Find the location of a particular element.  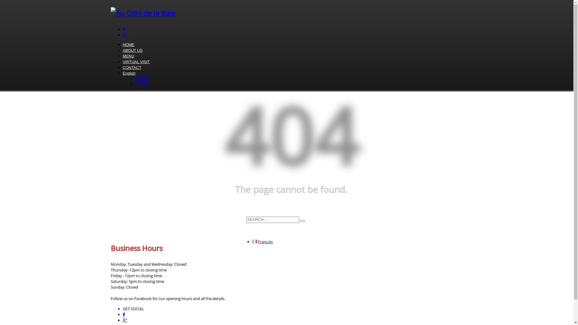

MENU is located at coordinates (129, 56).